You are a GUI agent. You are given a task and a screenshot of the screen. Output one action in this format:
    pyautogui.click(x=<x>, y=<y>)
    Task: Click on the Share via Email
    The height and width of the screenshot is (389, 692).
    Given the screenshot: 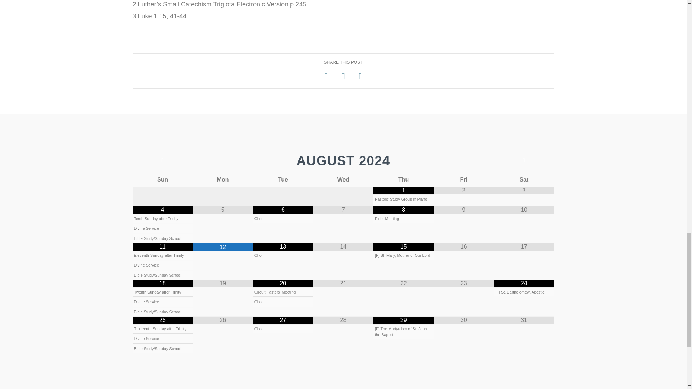 What is the action you would take?
    pyautogui.click(x=360, y=76)
    